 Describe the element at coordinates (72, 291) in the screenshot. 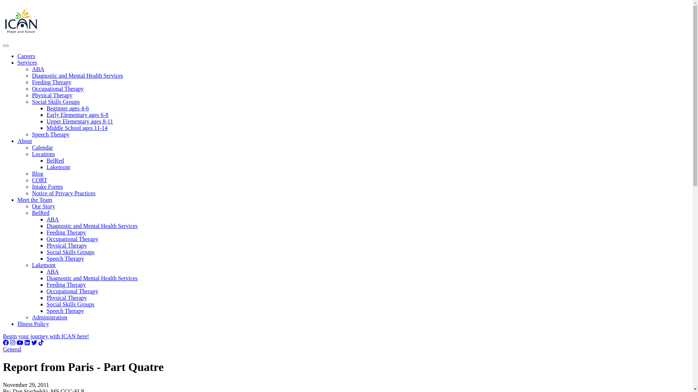

I see `Occupational Therapy` at that location.